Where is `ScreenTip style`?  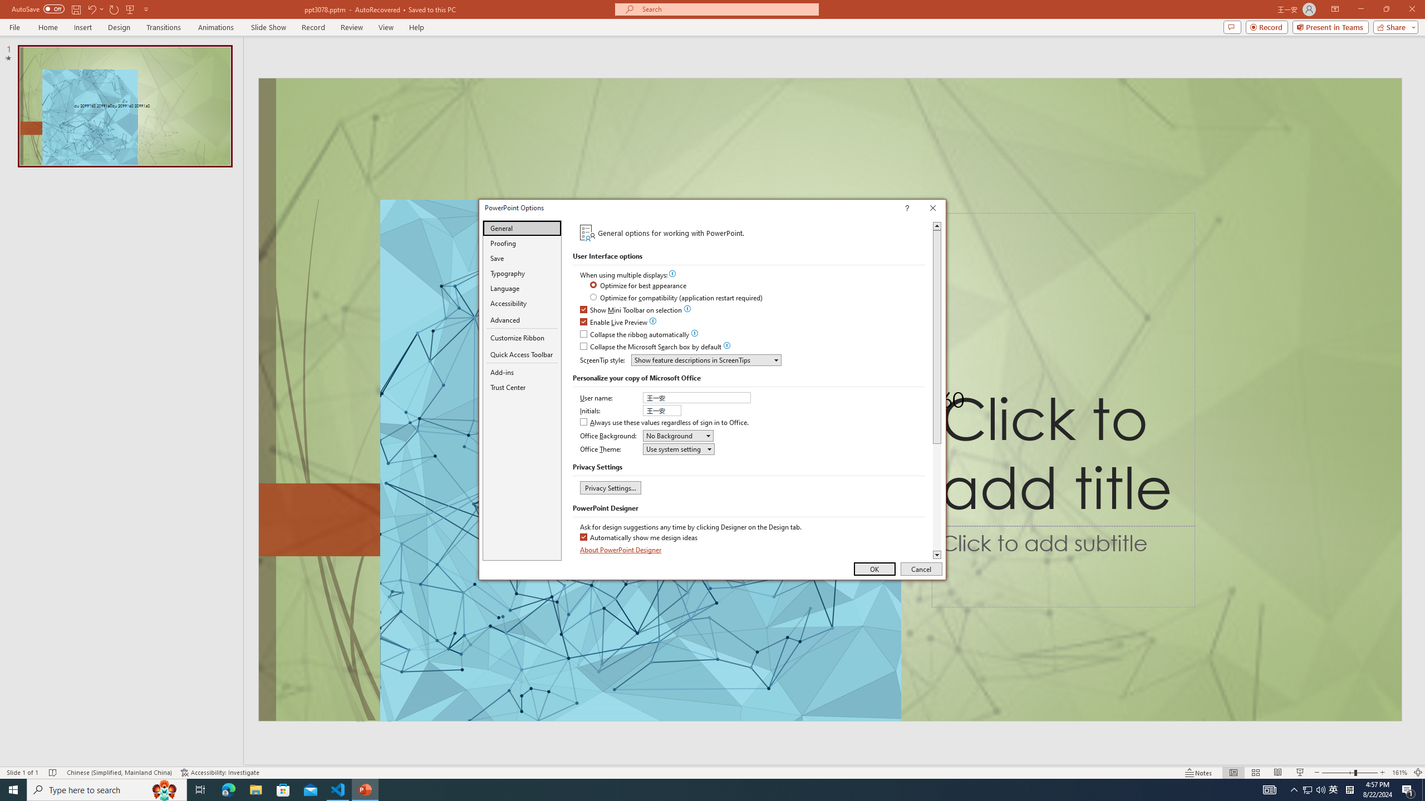
ScreenTip style is located at coordinates (706, 360).